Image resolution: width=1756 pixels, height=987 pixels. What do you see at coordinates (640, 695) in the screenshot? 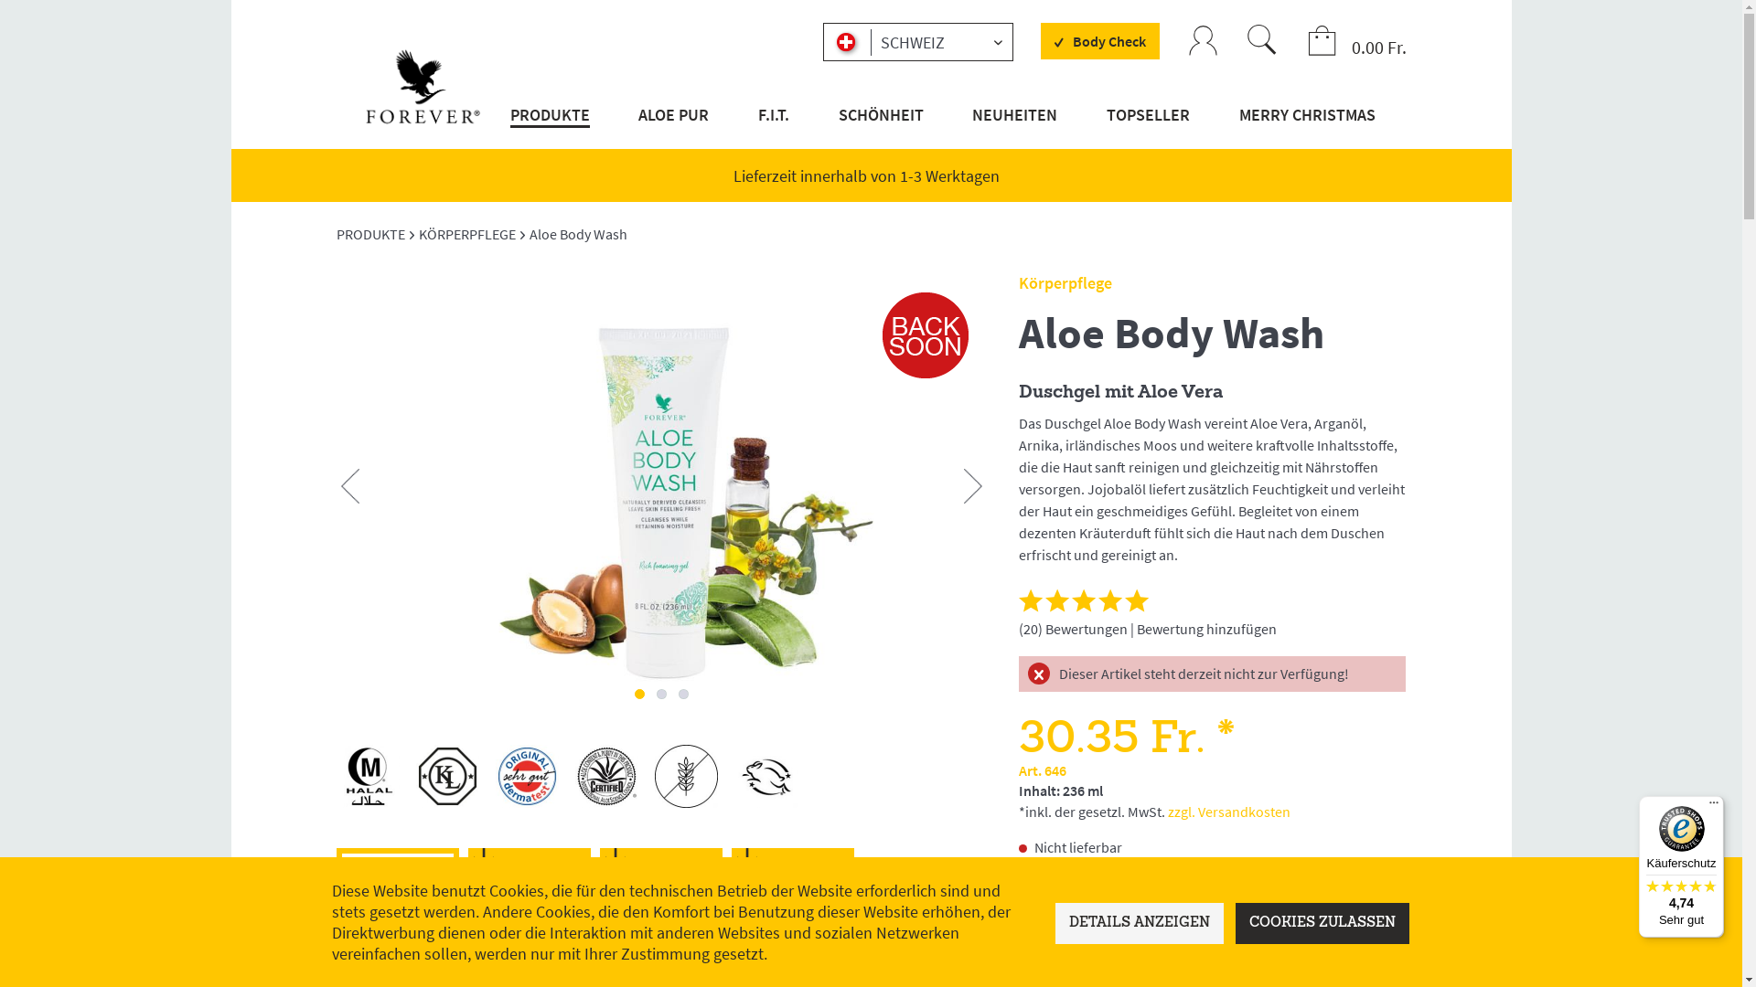
I see ` ` at bounding box center [640, 695].